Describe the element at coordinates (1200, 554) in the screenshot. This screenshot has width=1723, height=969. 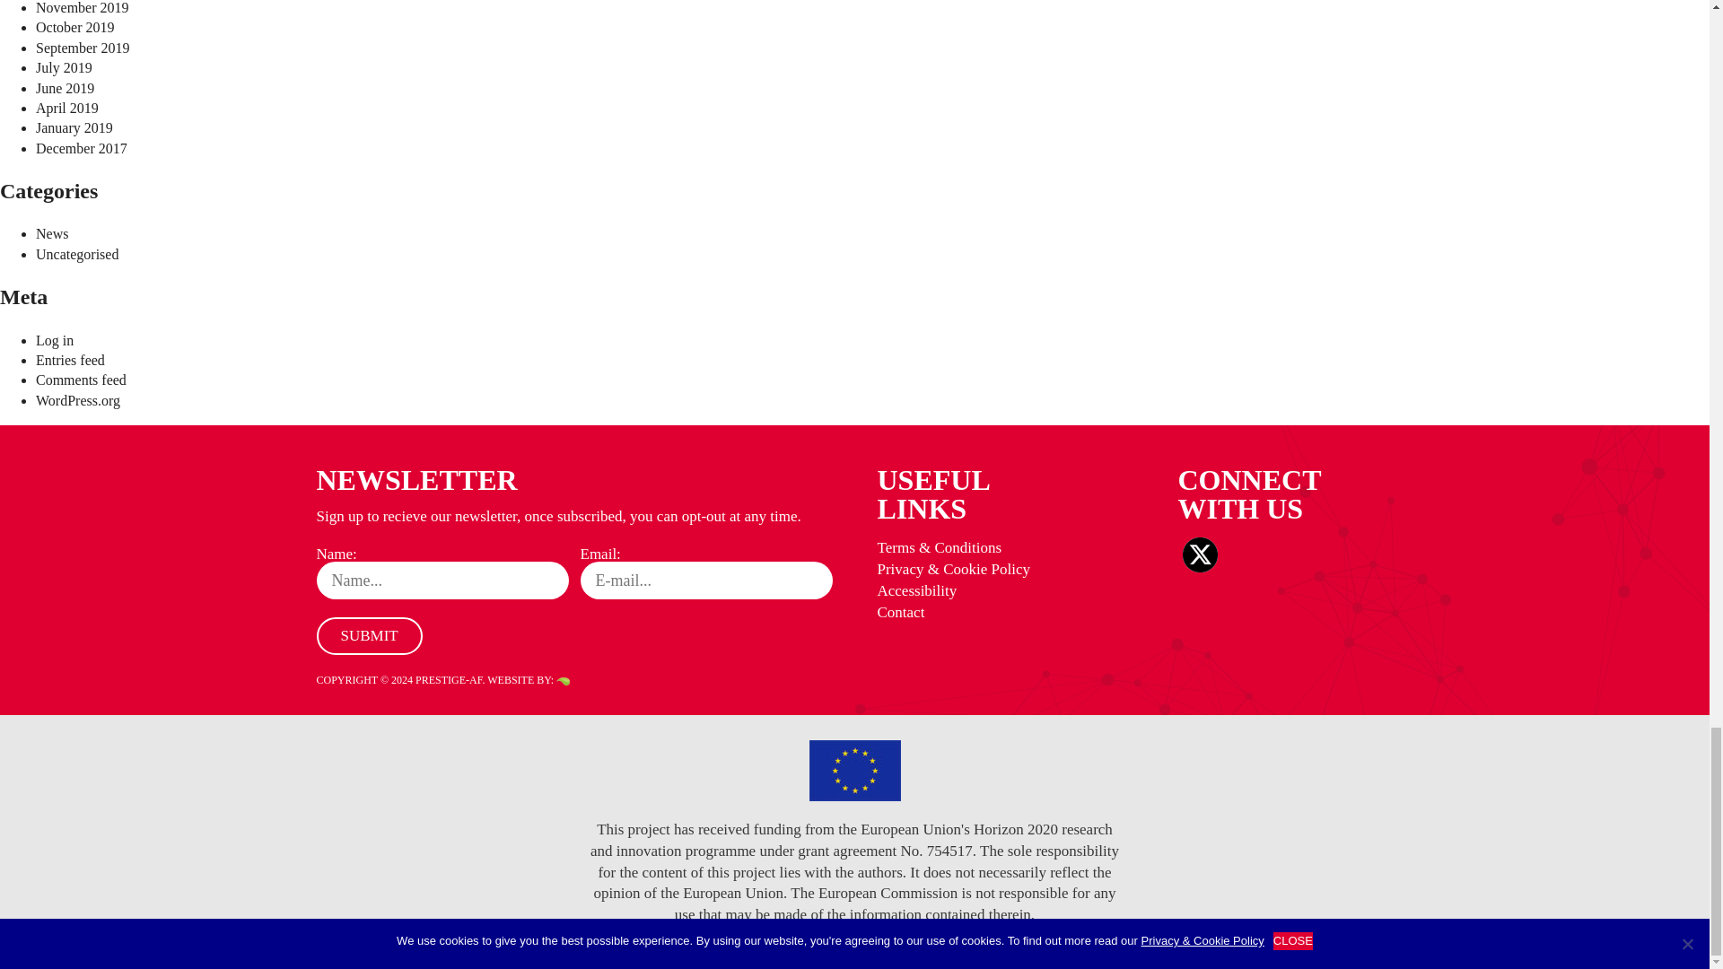
I see `twitter` at that location.